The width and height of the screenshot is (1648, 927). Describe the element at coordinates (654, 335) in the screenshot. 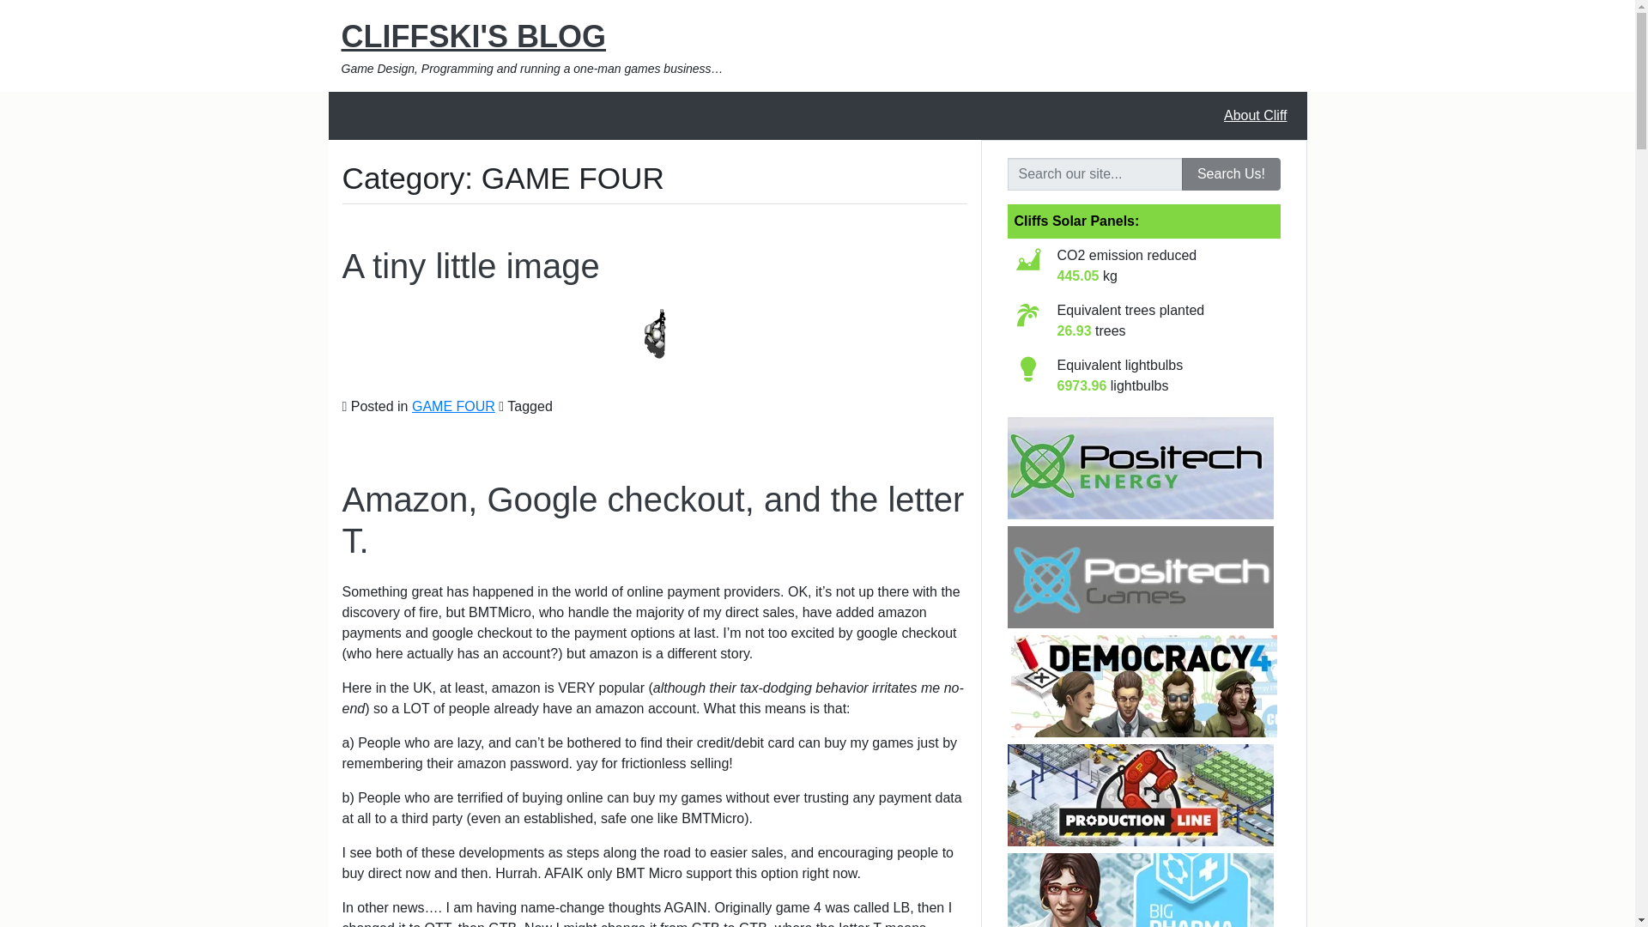

I see `none` at that location.